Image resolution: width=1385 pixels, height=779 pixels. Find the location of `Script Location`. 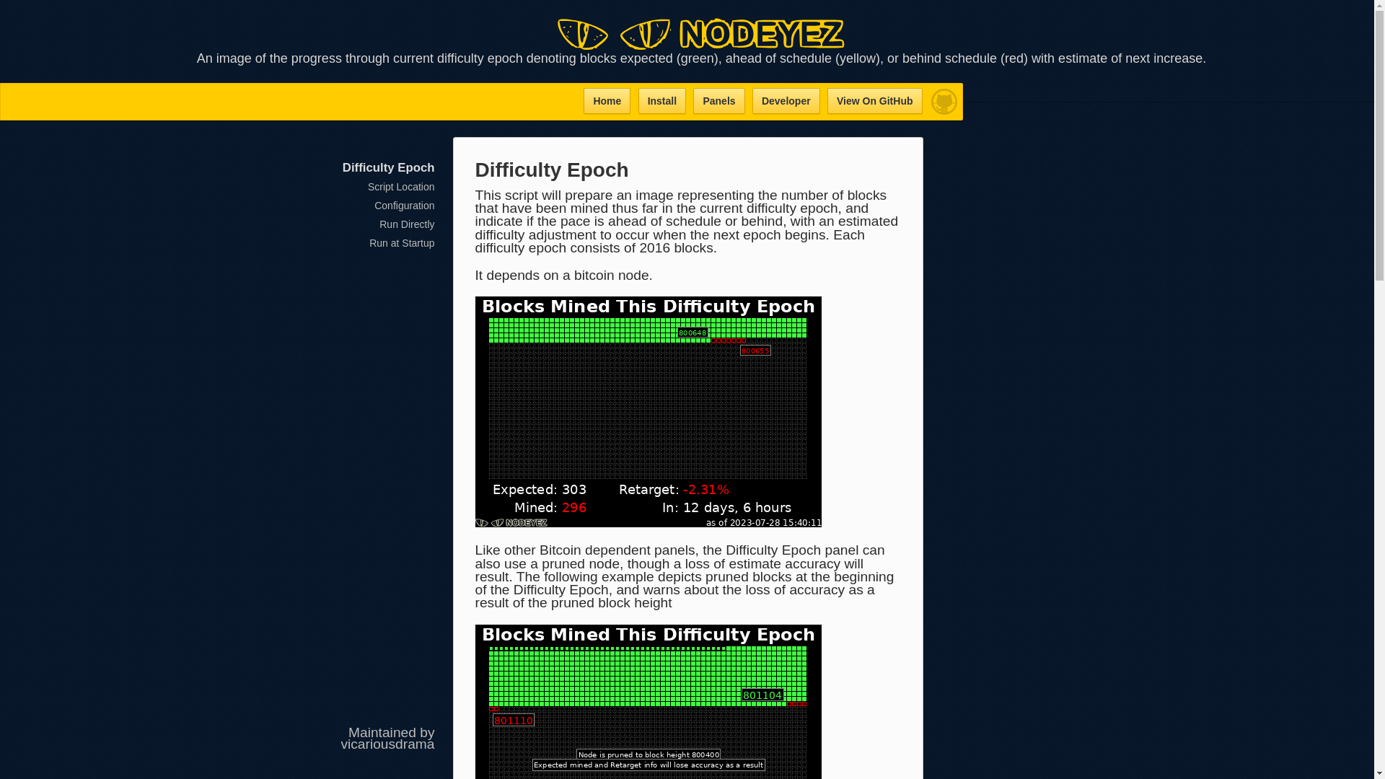

Script Location is located at coordinates (401, 186).